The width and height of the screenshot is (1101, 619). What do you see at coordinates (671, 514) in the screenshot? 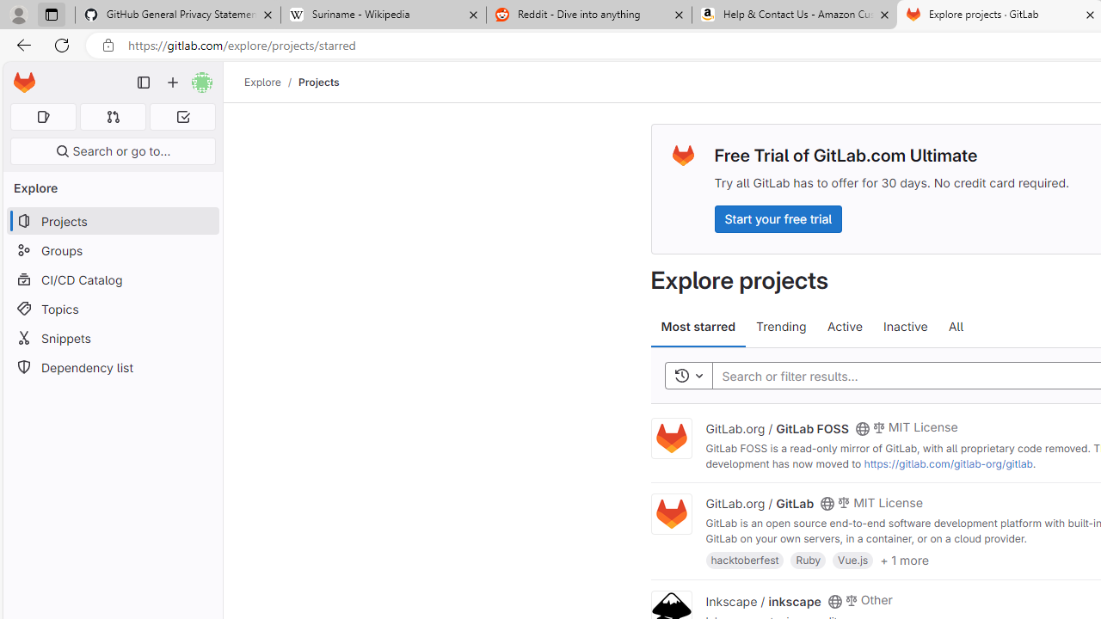
I see `Class: project` at bounding box center [671, 514].